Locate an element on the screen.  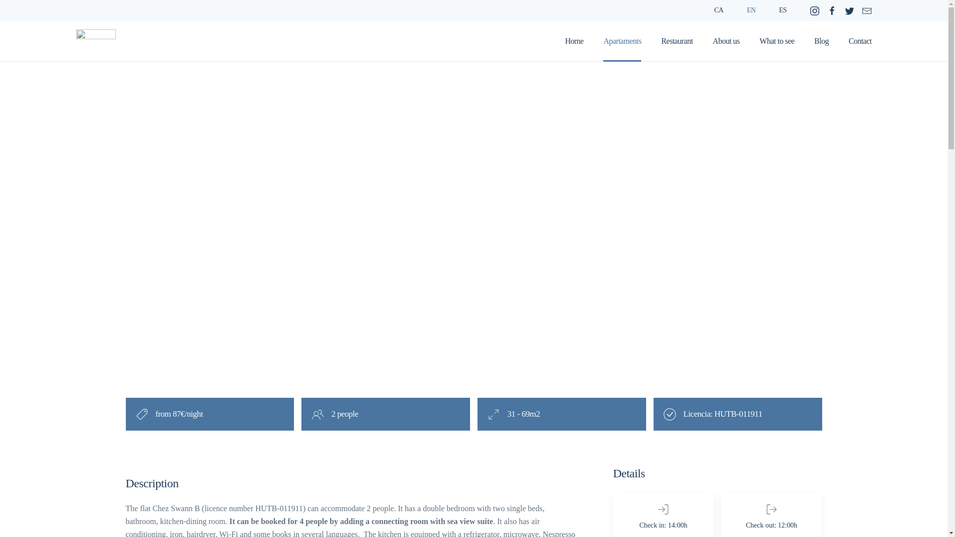
Home is located at coordinates (574, 41).